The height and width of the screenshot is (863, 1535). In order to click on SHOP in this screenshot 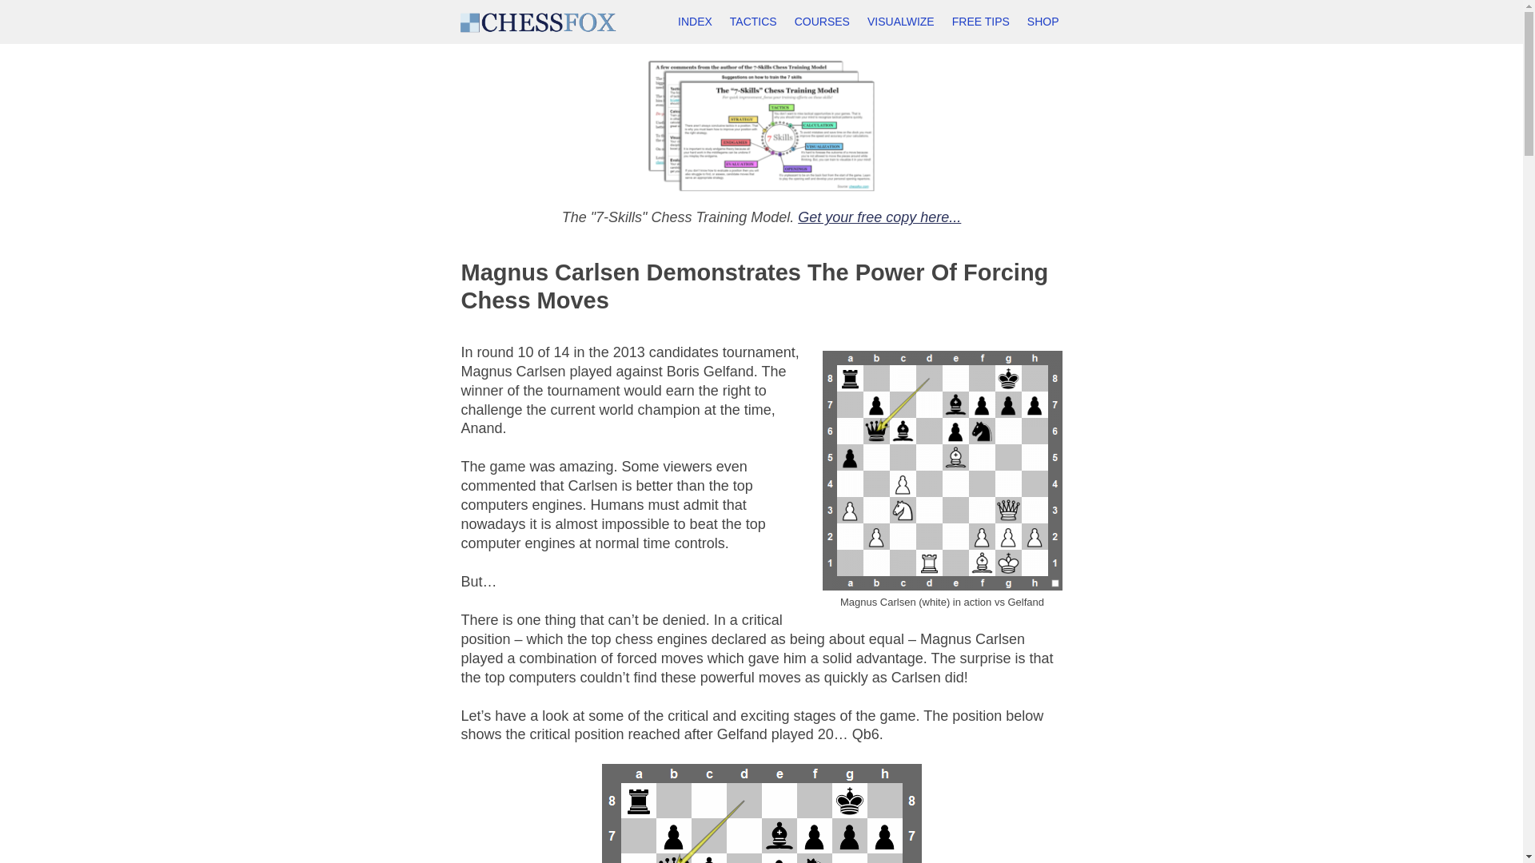, I will do `click(1043, 22)`.